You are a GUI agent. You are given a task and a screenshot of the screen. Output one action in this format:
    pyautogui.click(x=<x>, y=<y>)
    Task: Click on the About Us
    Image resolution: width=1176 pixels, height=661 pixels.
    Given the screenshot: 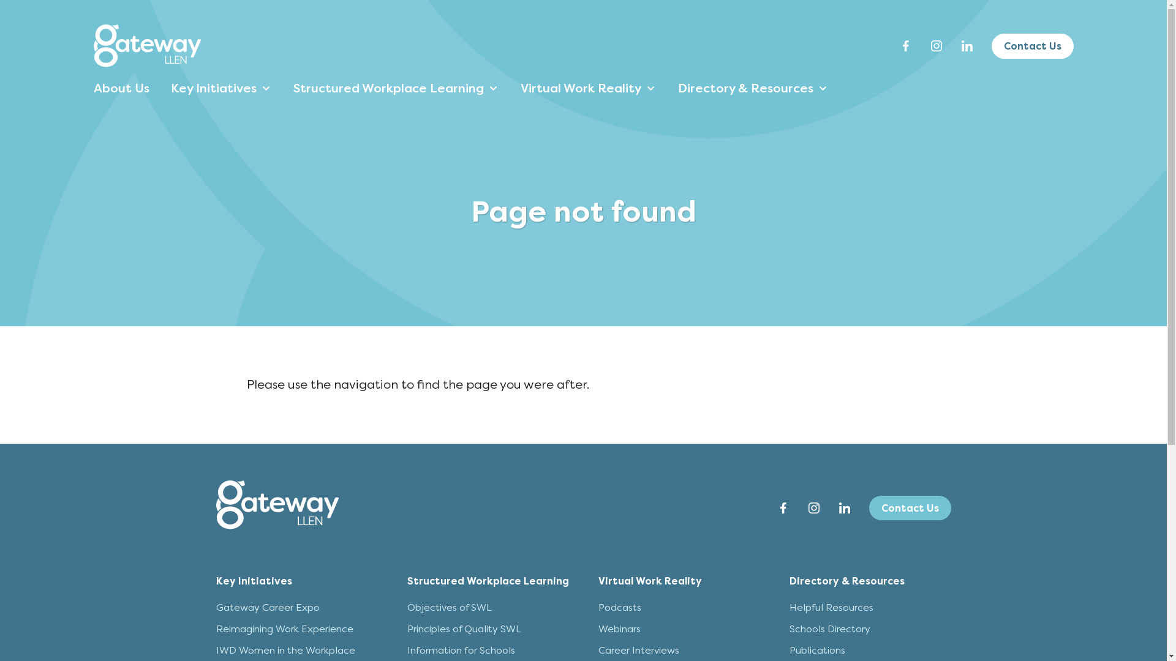 What is the action you would take?
    pyautogui.click(x=119, y=89)
    